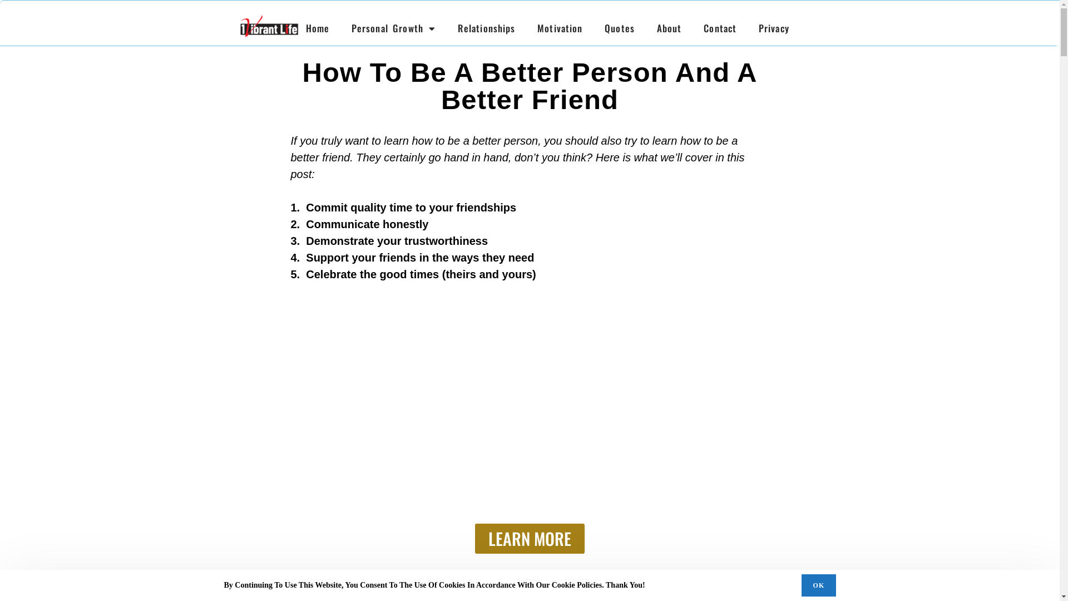 The image size is (1068, 601). I want to click on Relationships, so click(486, 28).